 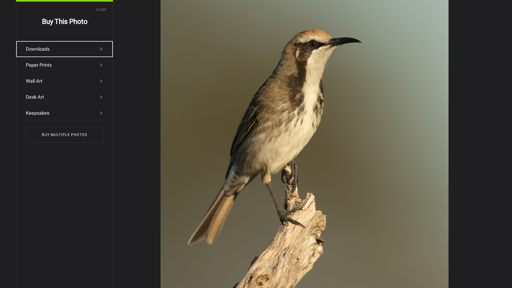 What do you see at coordinates (65, 113) in the screenshot?
I see `Keepsakes` at bounding box center [65, 113].